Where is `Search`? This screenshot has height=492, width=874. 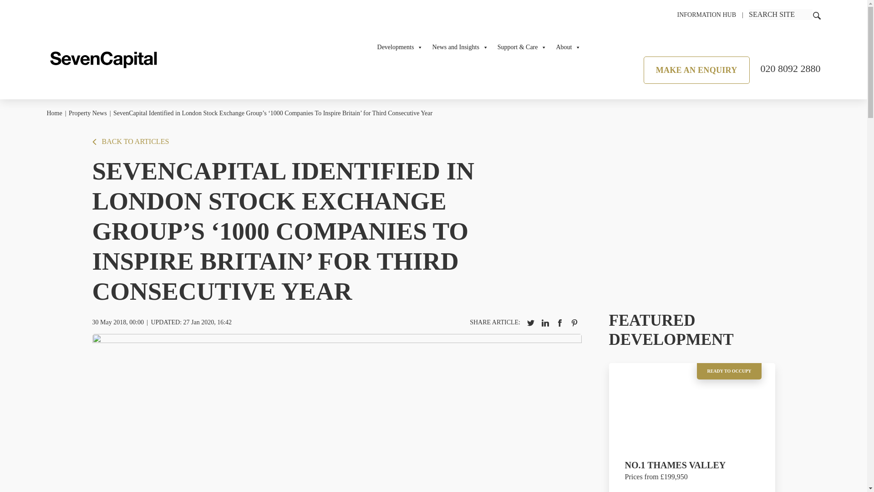
Search is located at coordinates (816, 15).